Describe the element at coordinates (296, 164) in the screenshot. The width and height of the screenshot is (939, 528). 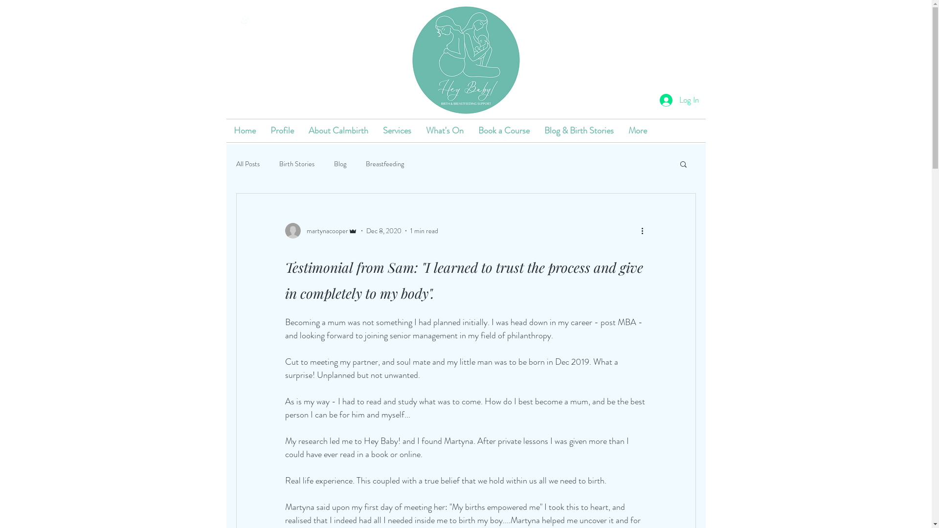
I see `Birth Stories` at that location.